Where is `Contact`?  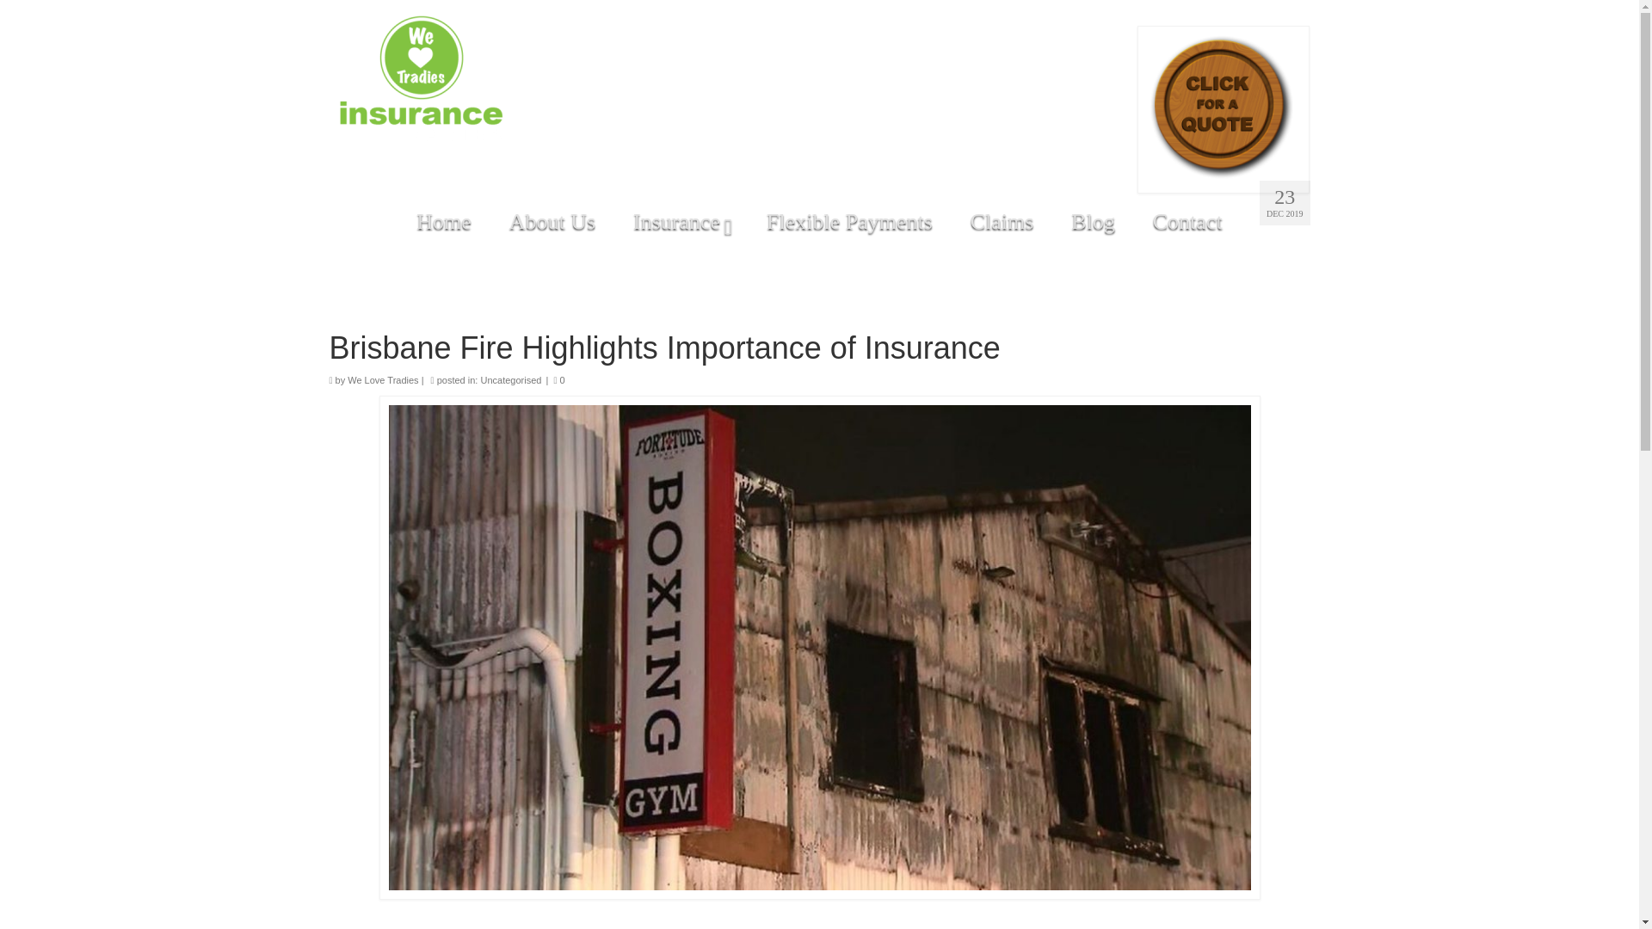
Contact is located at coordinates (1187, 221).